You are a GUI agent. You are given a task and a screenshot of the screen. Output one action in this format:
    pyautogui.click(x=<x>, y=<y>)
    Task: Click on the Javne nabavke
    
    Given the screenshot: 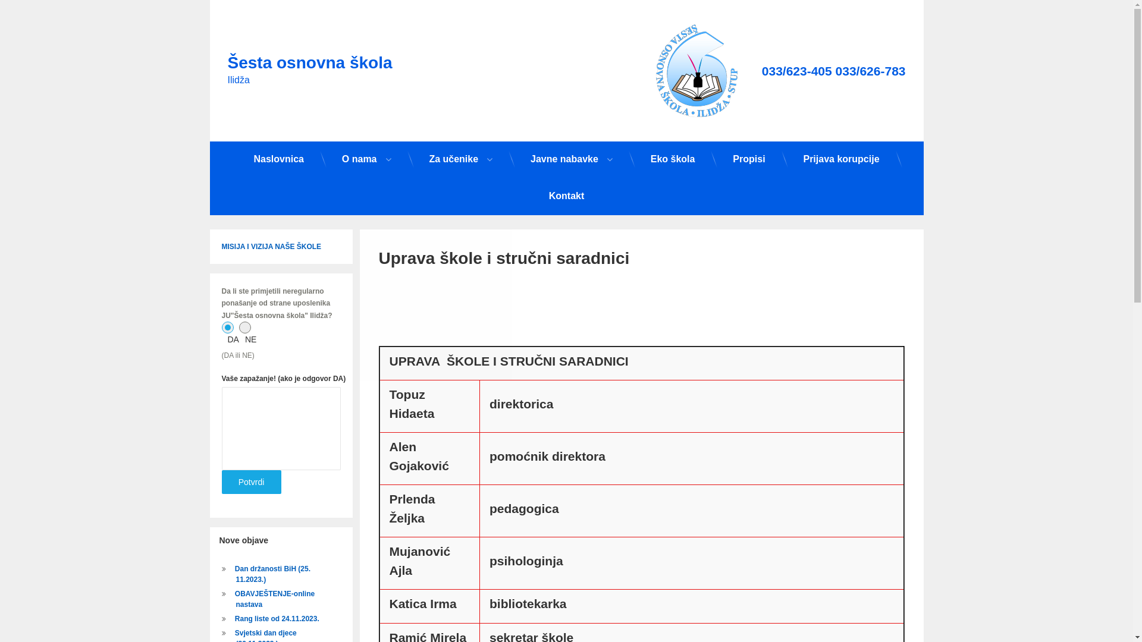 What is the action you would take?
    pyautogui.click(x=572, y=159)
    